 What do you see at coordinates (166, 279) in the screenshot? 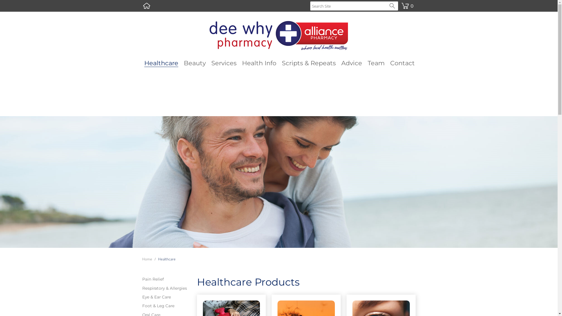
I see `Pain Relief` at bounding box center [166, 279].